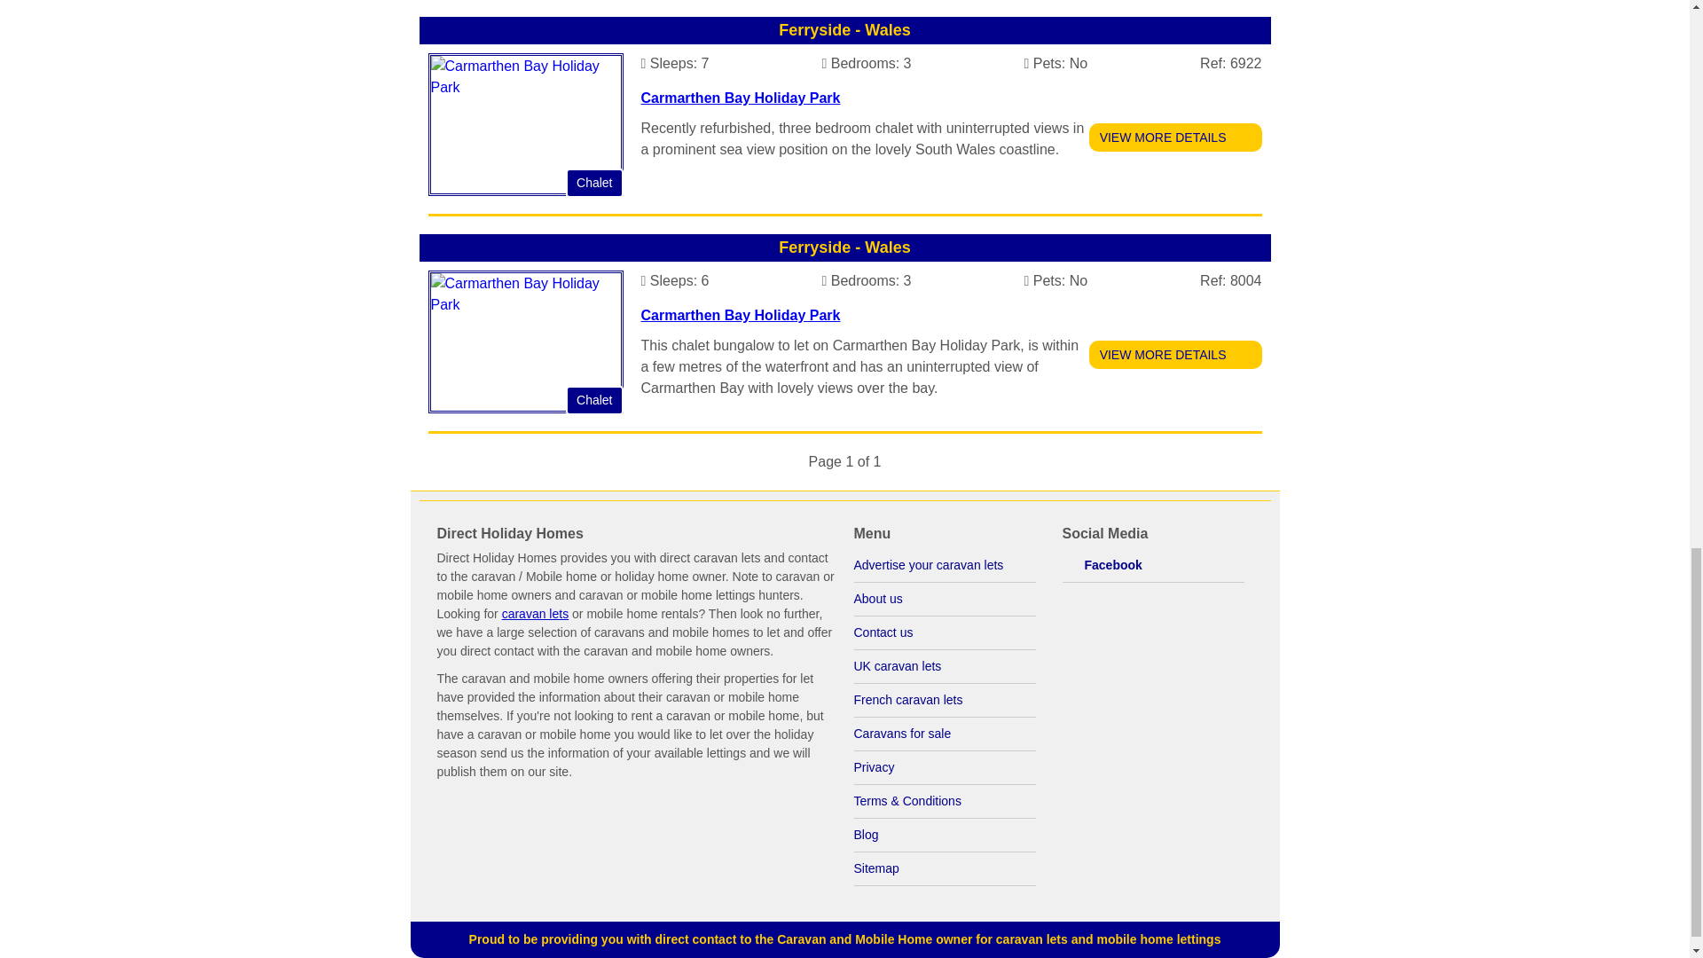 This screenshot has width=1703, height=958. I want to click on VIEW MORE DETAILS, so click(1175, 137).